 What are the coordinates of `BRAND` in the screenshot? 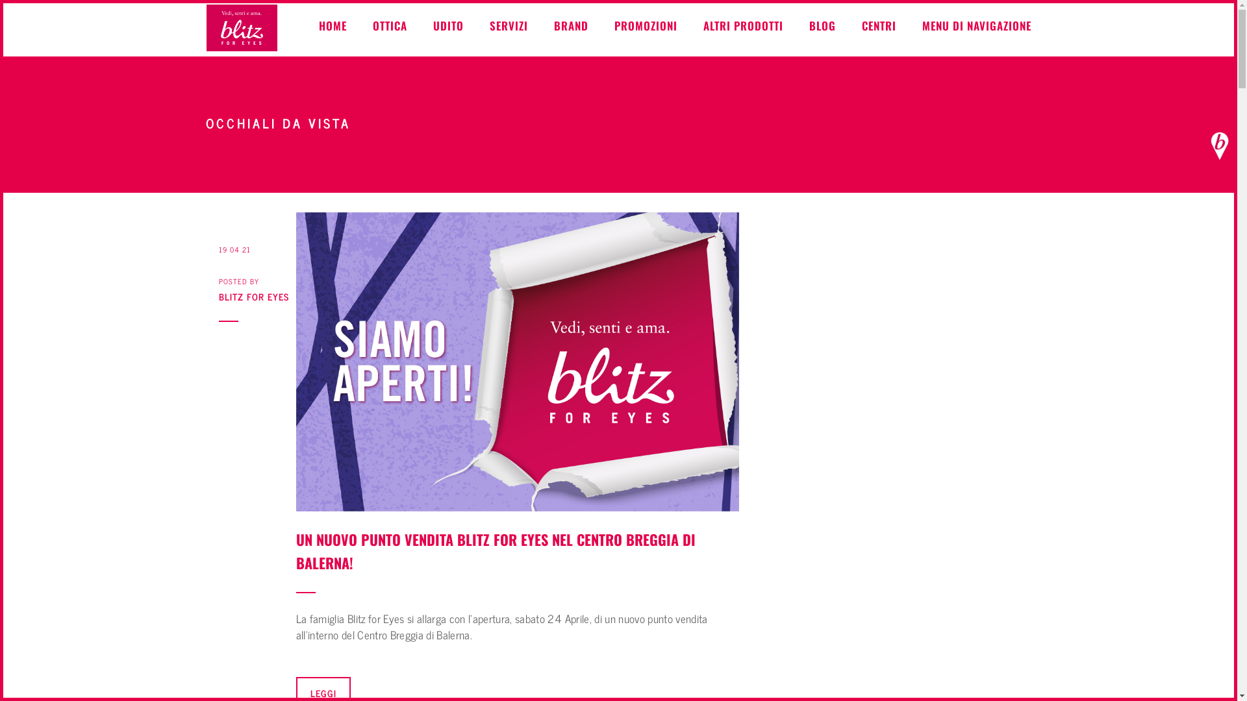 It's located at (570, 26).